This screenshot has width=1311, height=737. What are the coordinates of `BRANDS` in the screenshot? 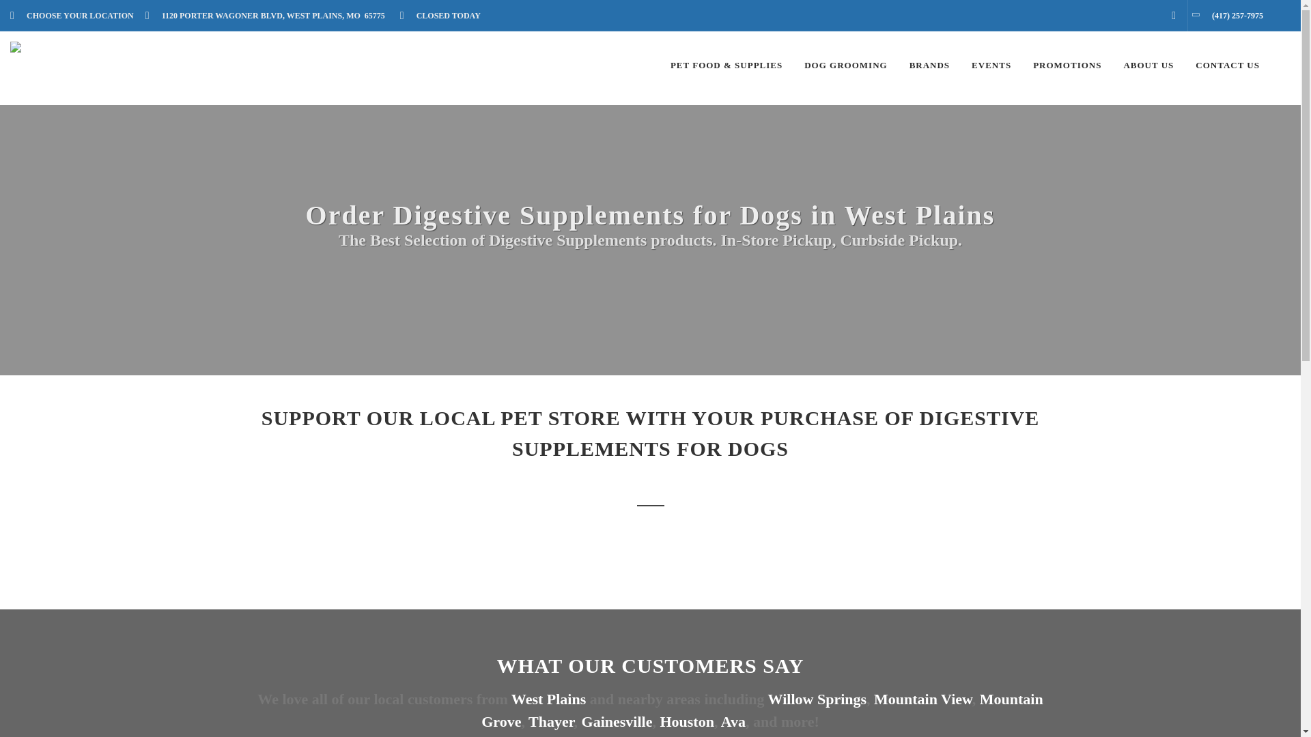 It's located at (929, 66).